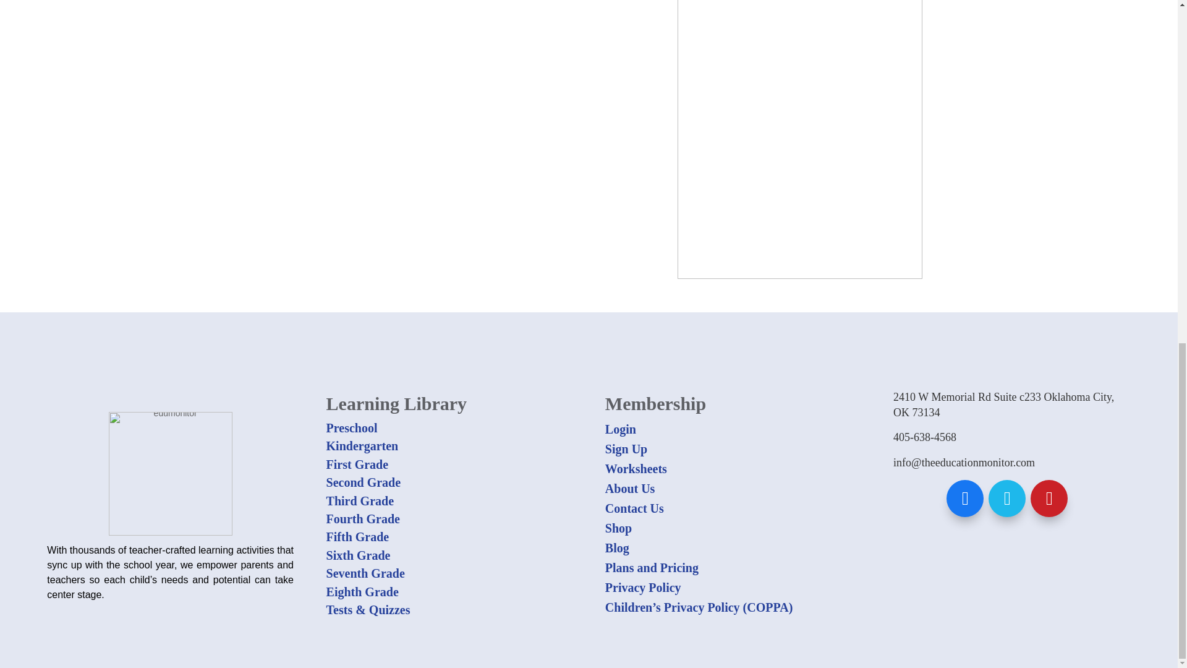 This screenshot has width=1187, height=668. Describe the element at coordinates (352, 428) in the screenshot. I see `Preschool` at that location.